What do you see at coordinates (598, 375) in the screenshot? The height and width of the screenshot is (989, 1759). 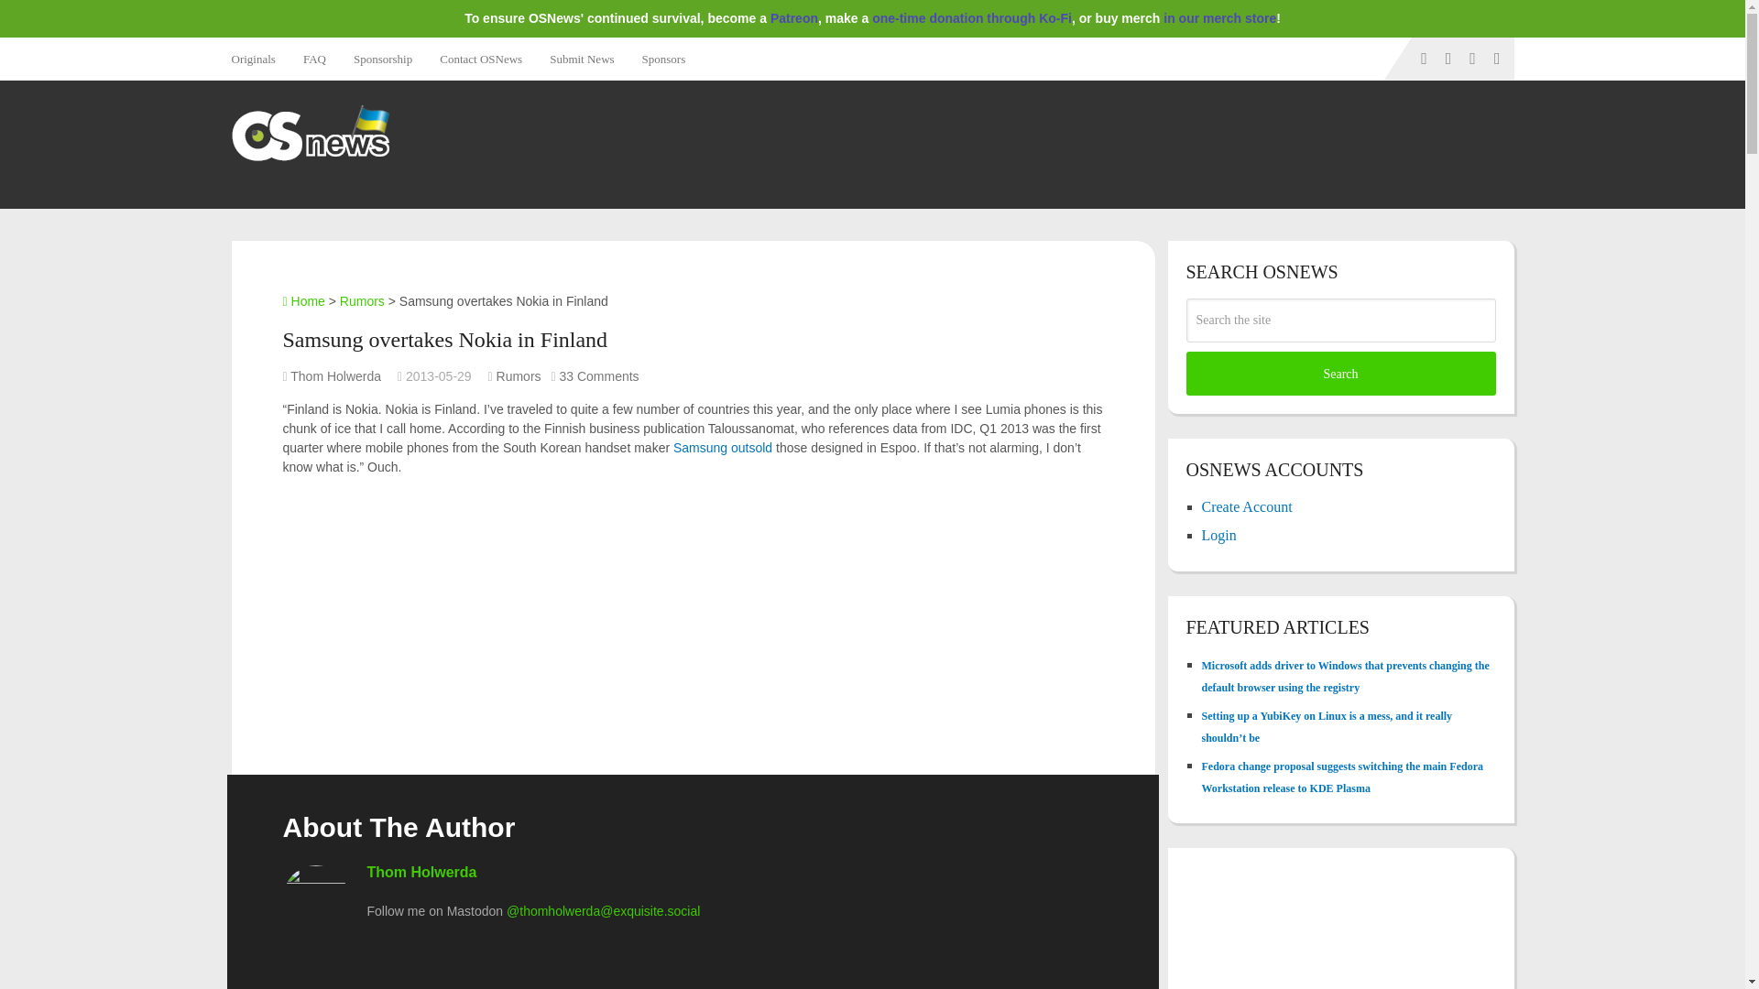 I see `33 Comments` at bounding box center [598, 375].